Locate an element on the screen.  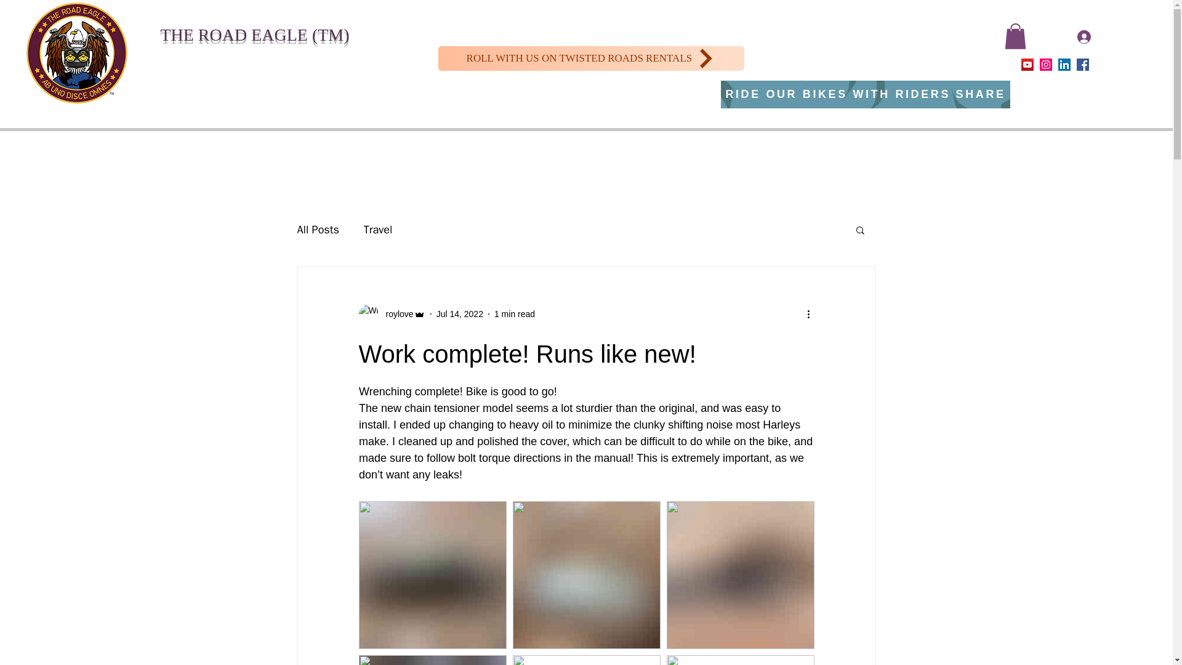
ROLL WITH US ON TWISTED ROADS RENTALS is located at coordinates (591, 58).